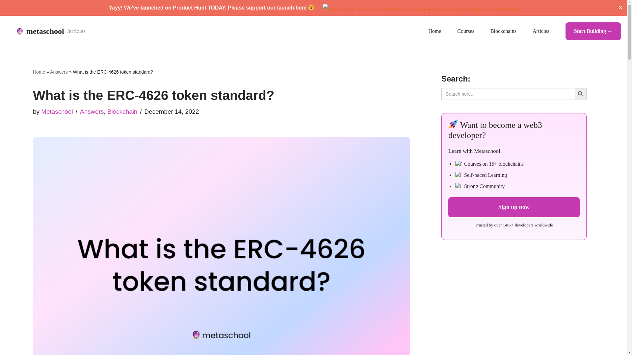 This screenshot has height=355, width=632. Describe the element at coordinates (465, 31) in the screenshot. I see `Courses` at that location.